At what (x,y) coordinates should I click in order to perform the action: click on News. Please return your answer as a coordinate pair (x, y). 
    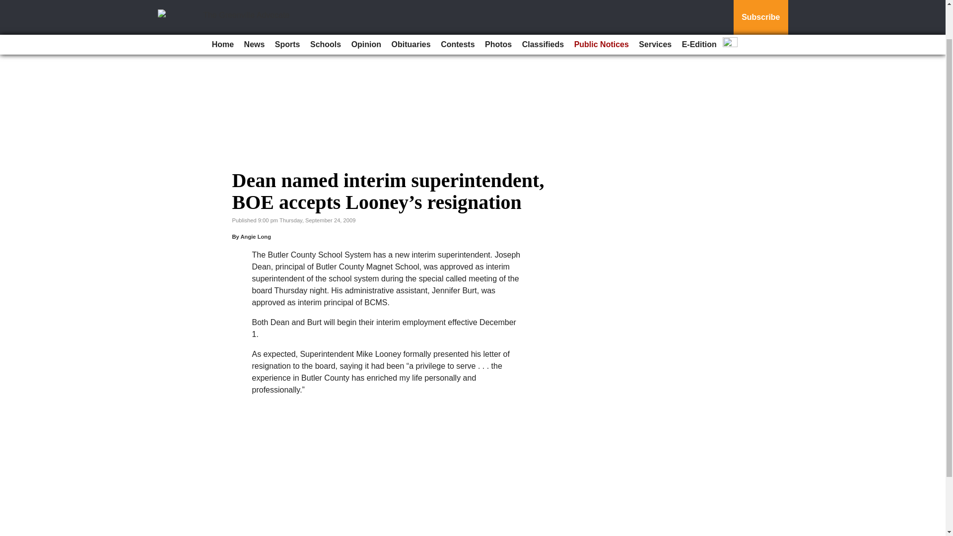
    Looking at the image, I should click on (254, 8).